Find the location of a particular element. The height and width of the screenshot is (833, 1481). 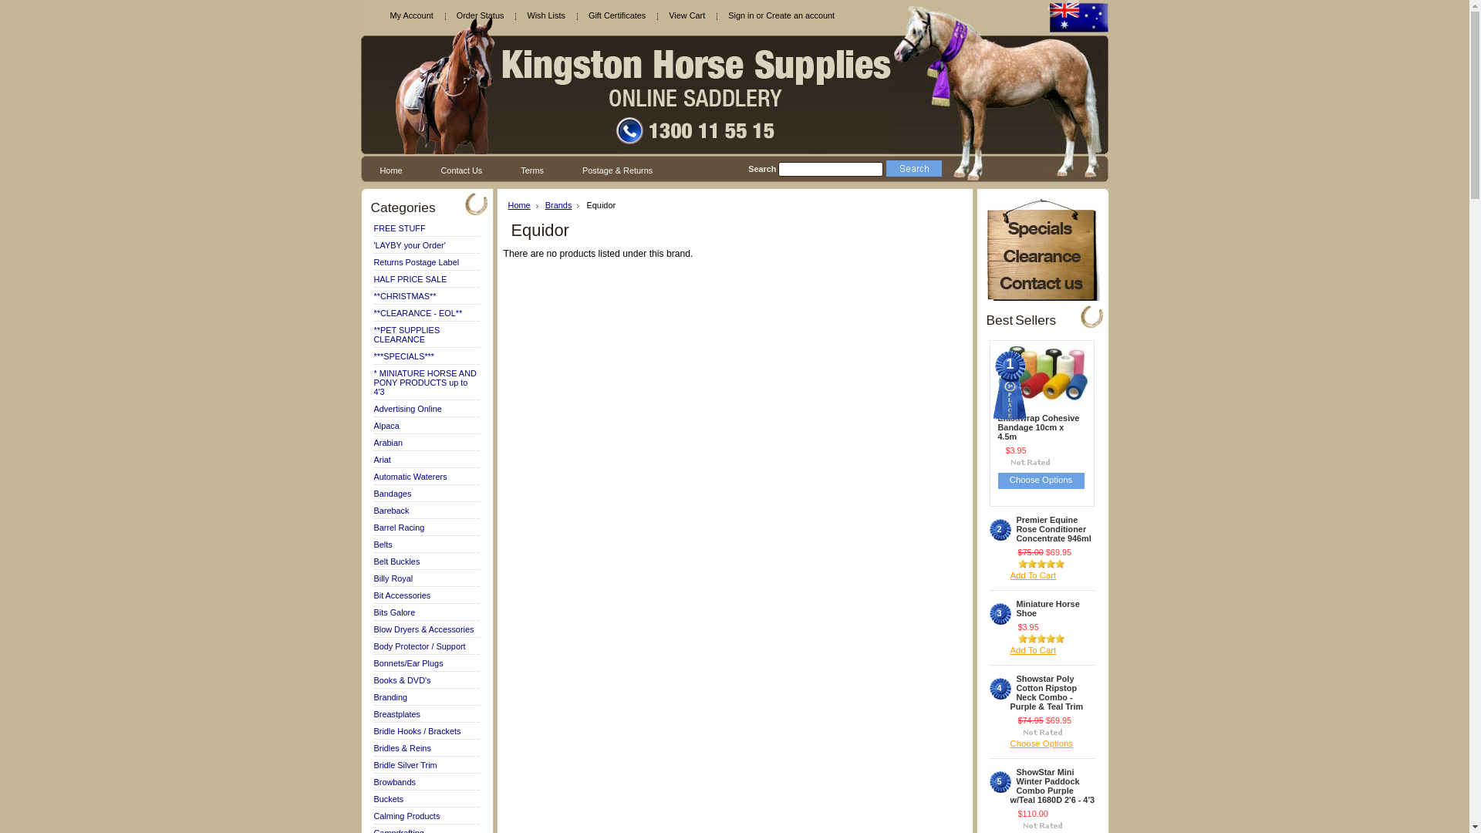

Miniature Horse Shoe is located at coordinates (1053, 609).